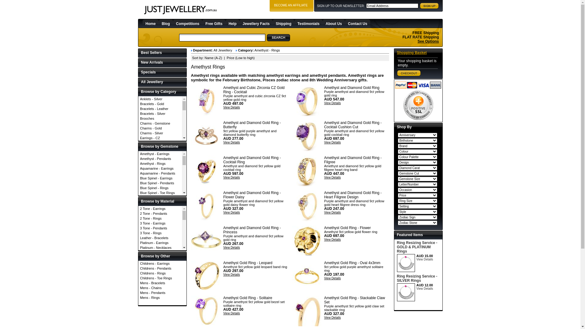 This screenshot has height=329, width=585. What do you see at coordinates (307, 101) in the screenshot?
I see `Amethyst and Diamond Gold Ring` at bounding box center [307, 101].